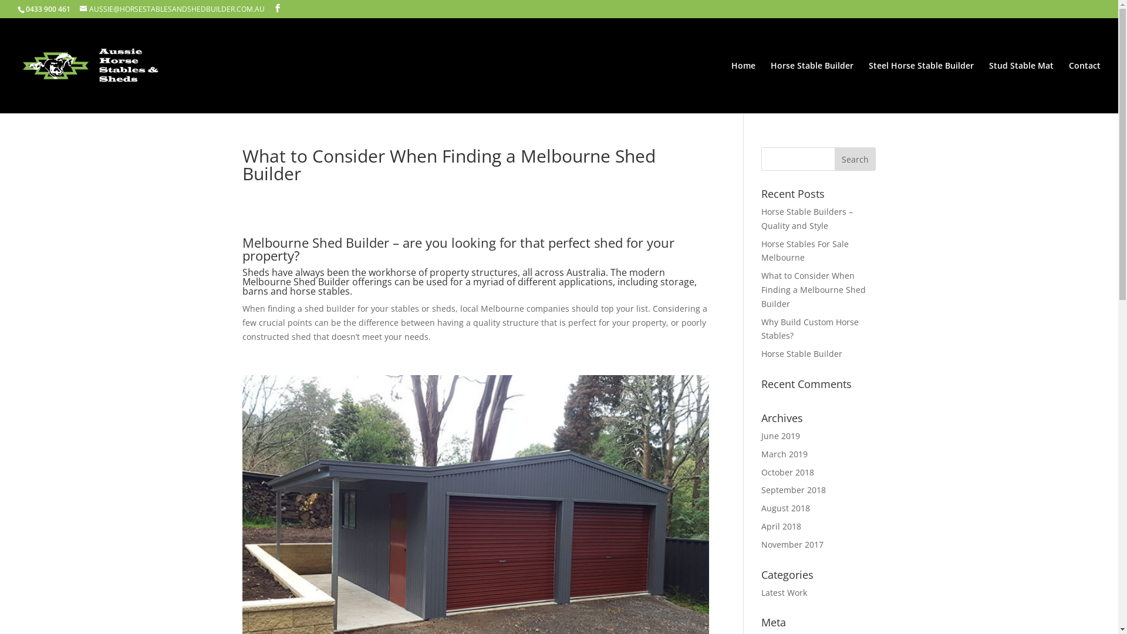 This screenshot has width=1127, height=634. Describe the element at coordinates (1085, 87) in the screenshot. I see `Contact` at that location.